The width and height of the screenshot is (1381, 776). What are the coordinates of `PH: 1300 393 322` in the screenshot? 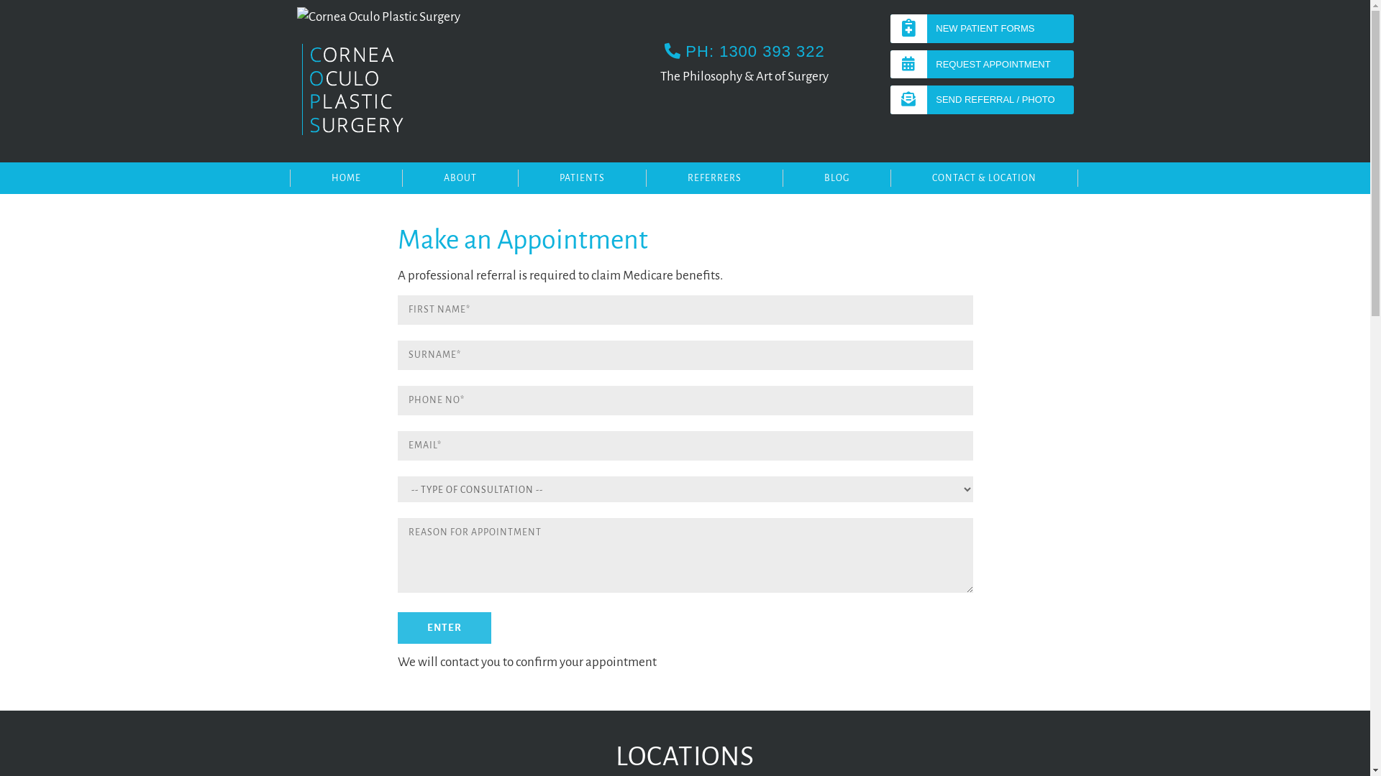 It's located at (745, 52).